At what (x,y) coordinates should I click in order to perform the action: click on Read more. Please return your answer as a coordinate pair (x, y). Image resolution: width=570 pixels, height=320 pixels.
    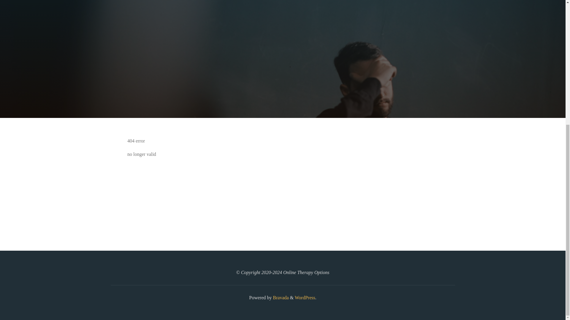
    Looking at the image, I should click on (283, 81).